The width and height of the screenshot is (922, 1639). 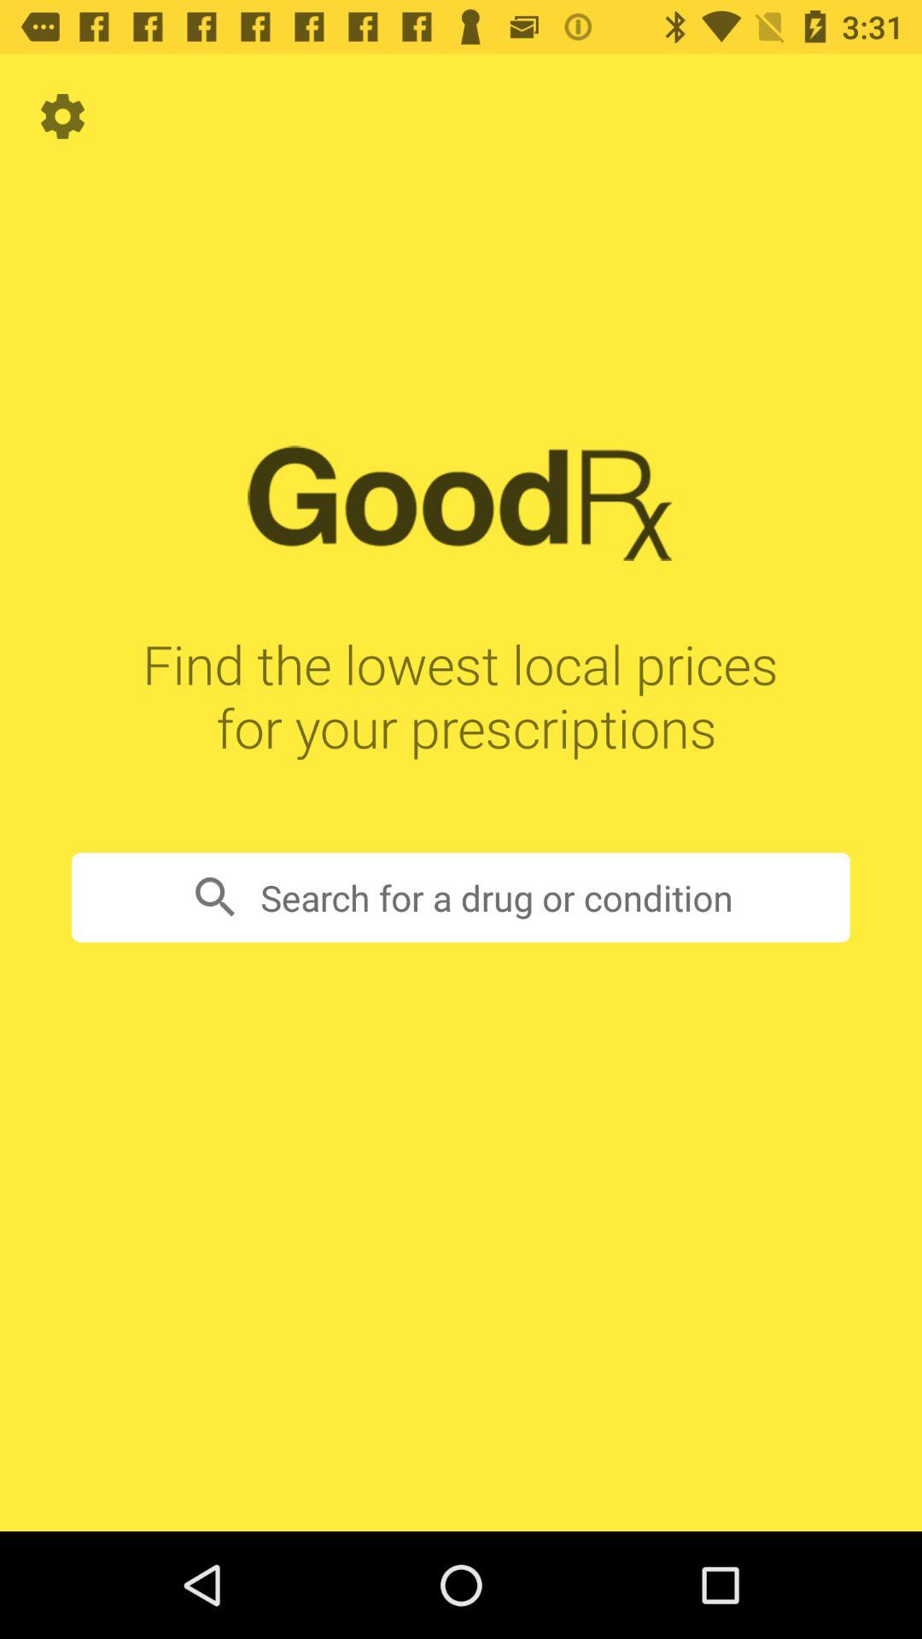 What do you see at coordinates (62, 116) in the screenshot?
I see `press item at the top left corner` at bounding box center [62, 116].